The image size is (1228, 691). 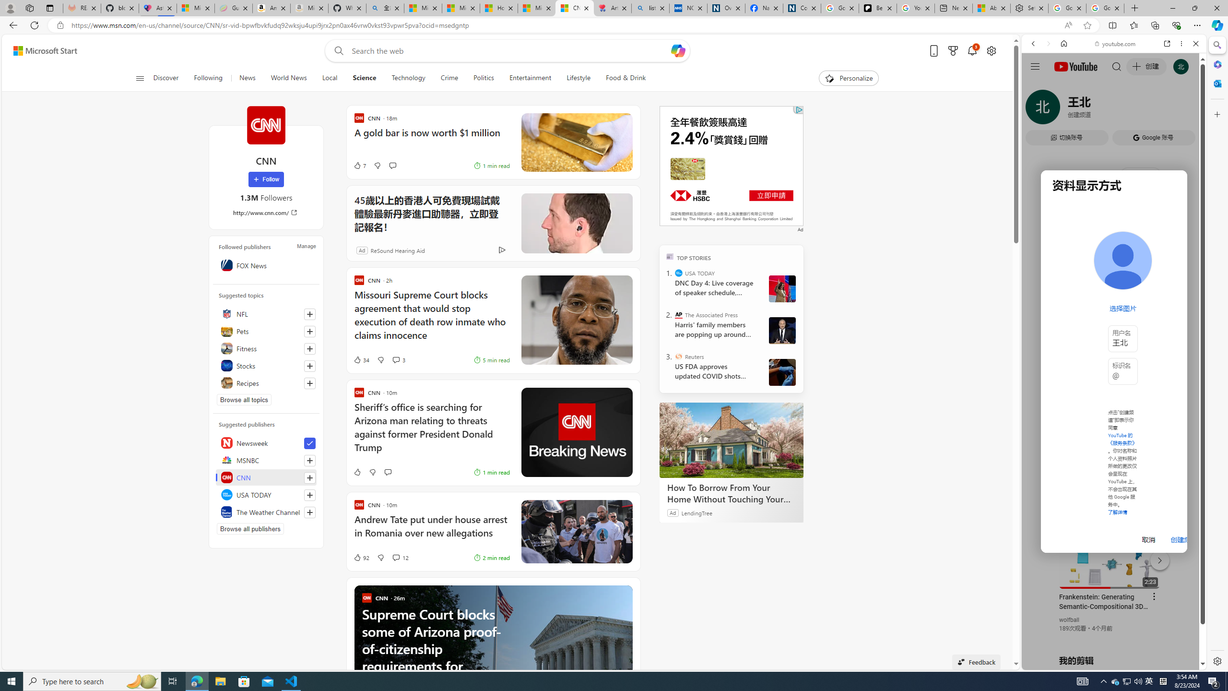 I want to click on Science, so click(x=365, y=78).